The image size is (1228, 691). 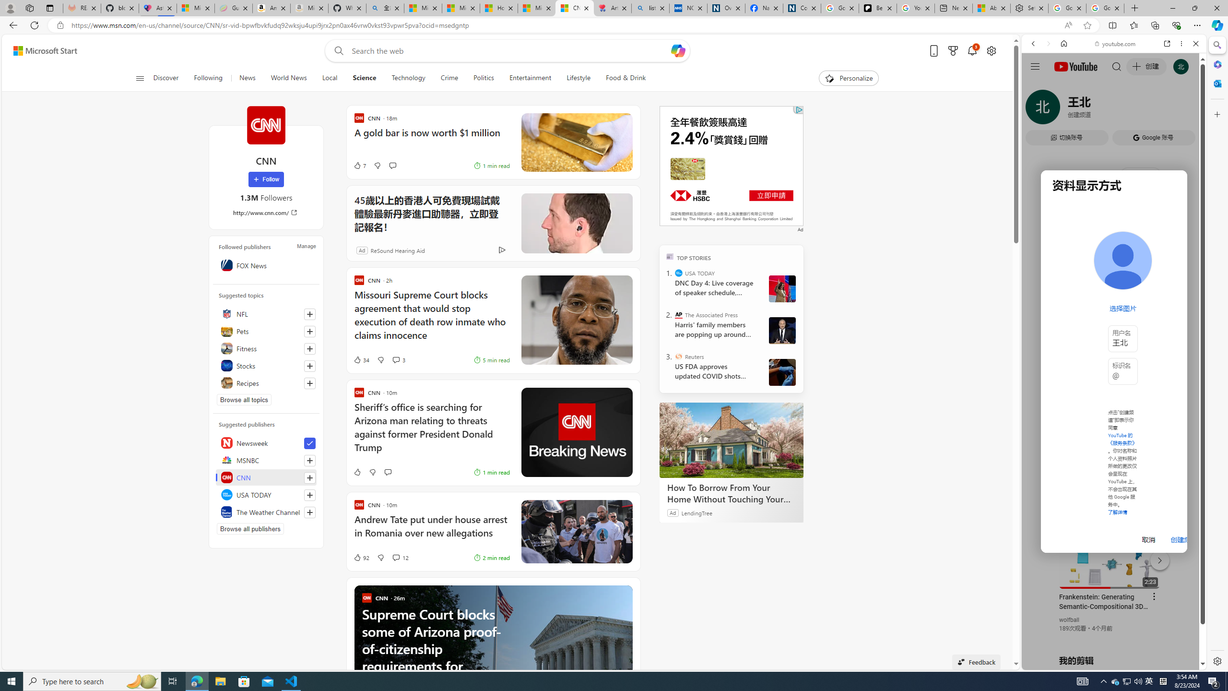 I want to click on Science, so click(x=365, y=78).